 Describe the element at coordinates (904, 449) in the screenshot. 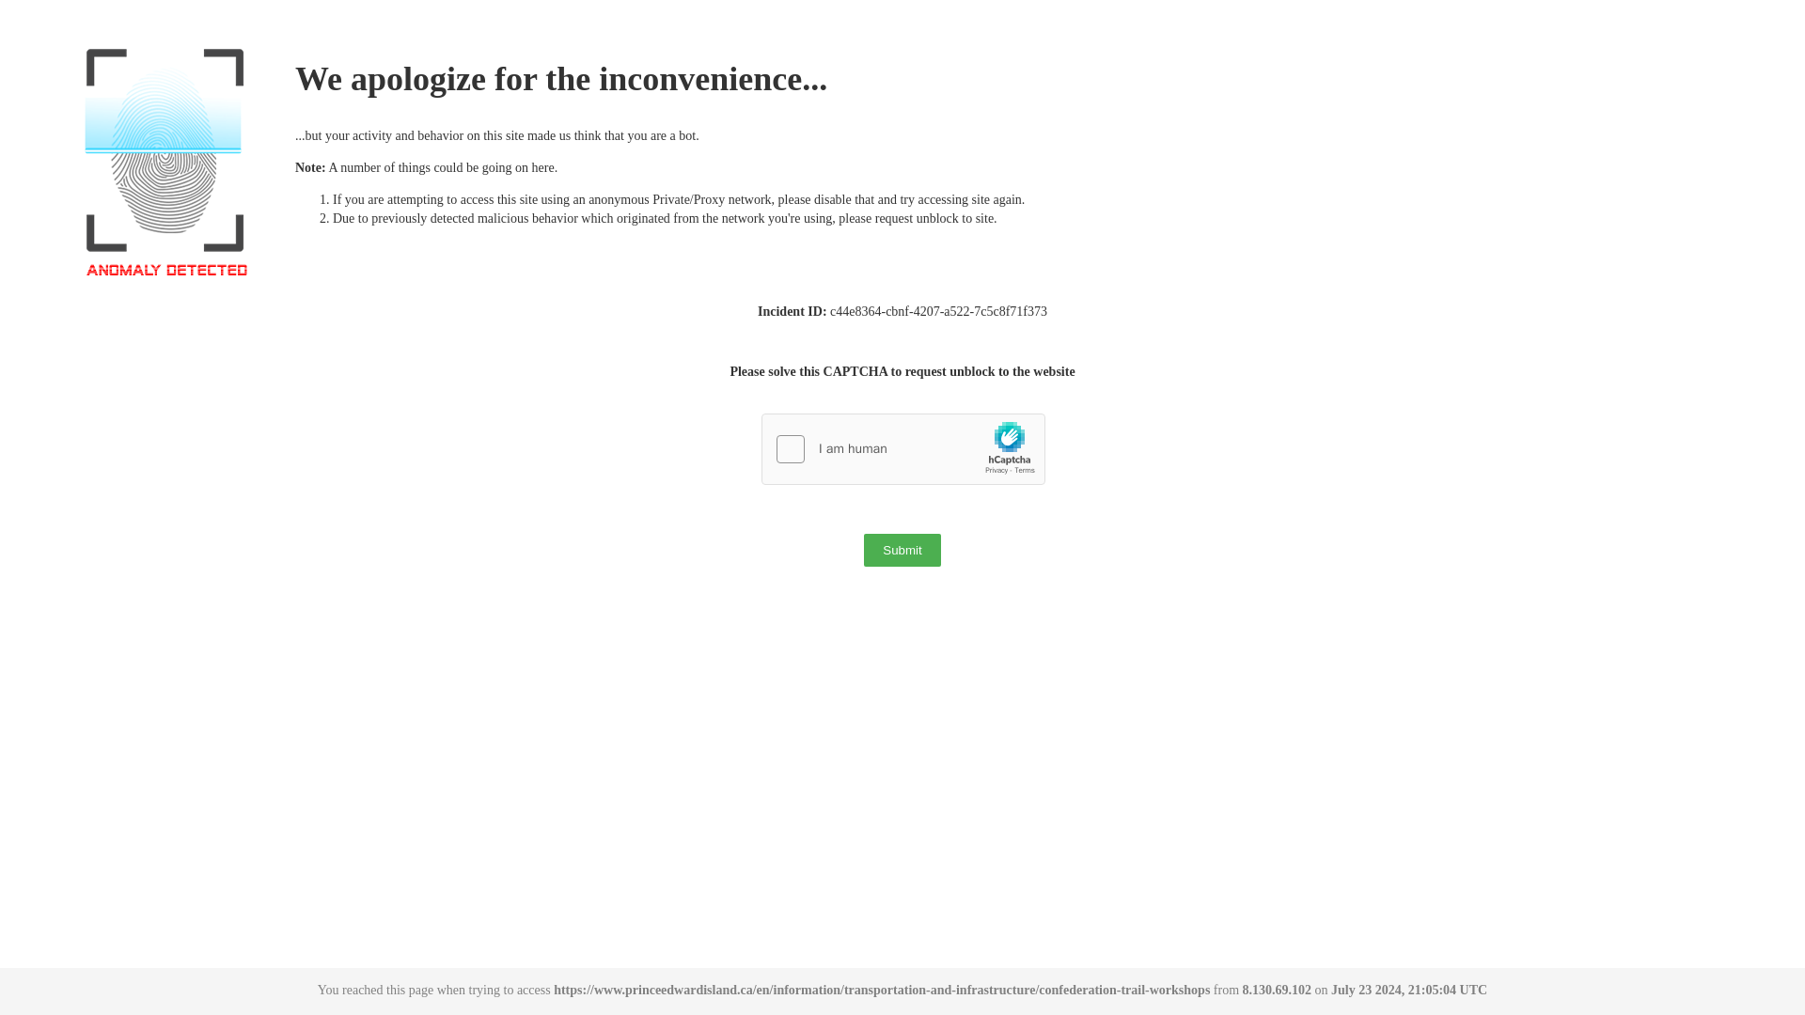

I see `Widget containing checkbox for hCaptcha security challenge` at that location.